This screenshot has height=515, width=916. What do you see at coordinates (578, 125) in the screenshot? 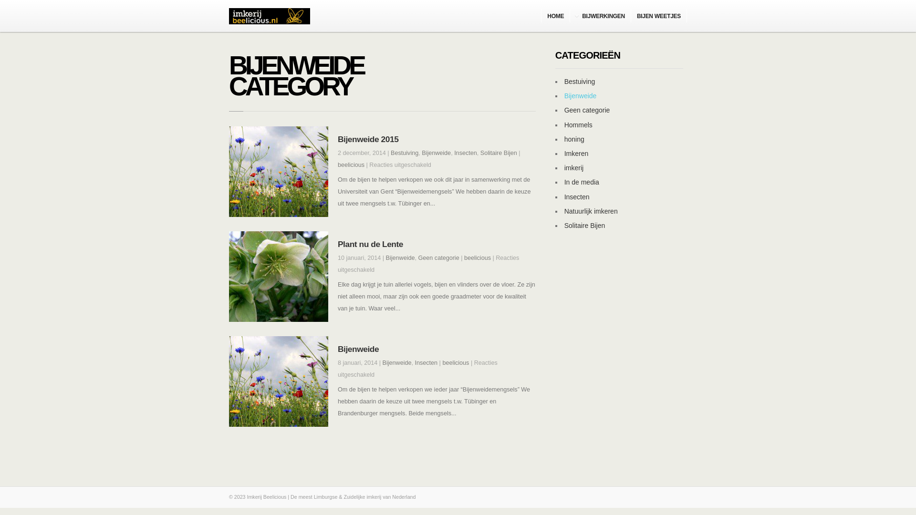
I see `Hommels` at bounding box center [578, 125].